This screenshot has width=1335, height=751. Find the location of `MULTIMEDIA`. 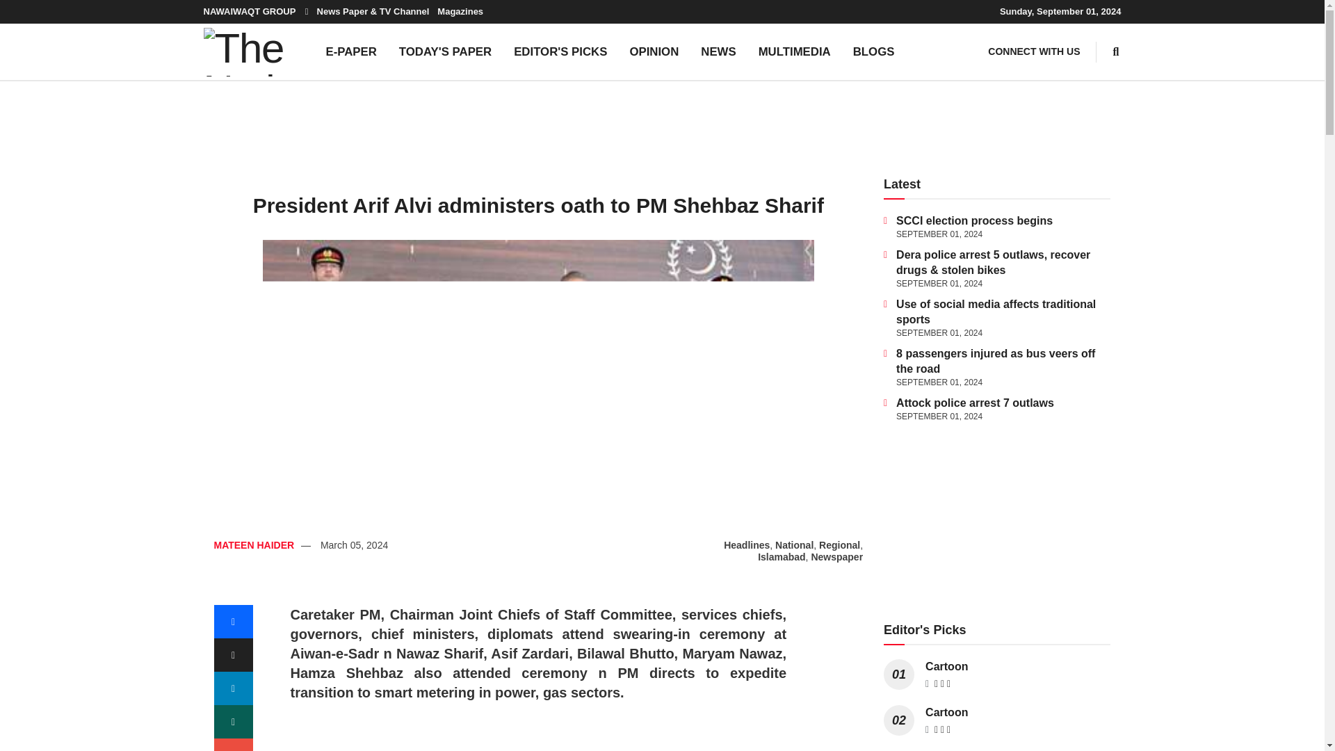

MULTIMEDIA is located at coordinates (795, 51).